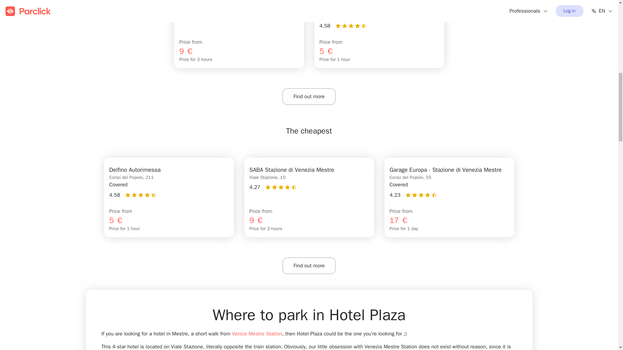  What do you see at coordinates (379, 34) in the screenshot?
I see `Delfino Autorimessa Car park` at bounding box center [379, 34].